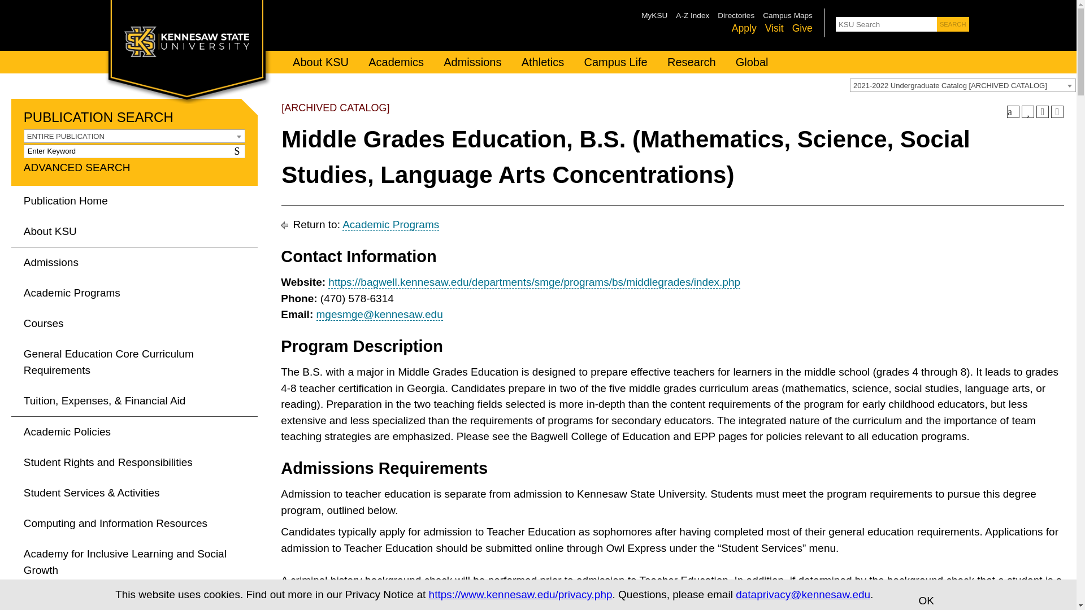 Image resolution: width=1085 pixels, height=610 pixels. I want to click on Academics, so click(397, 62).